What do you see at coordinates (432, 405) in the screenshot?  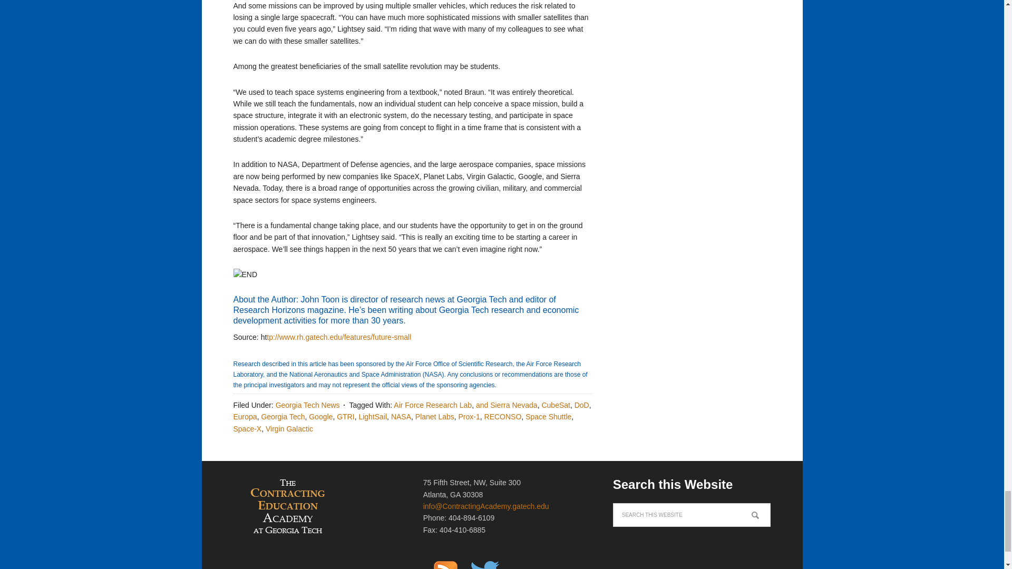 I see `Air Force Research Lab` at bounding box center [432, 405].